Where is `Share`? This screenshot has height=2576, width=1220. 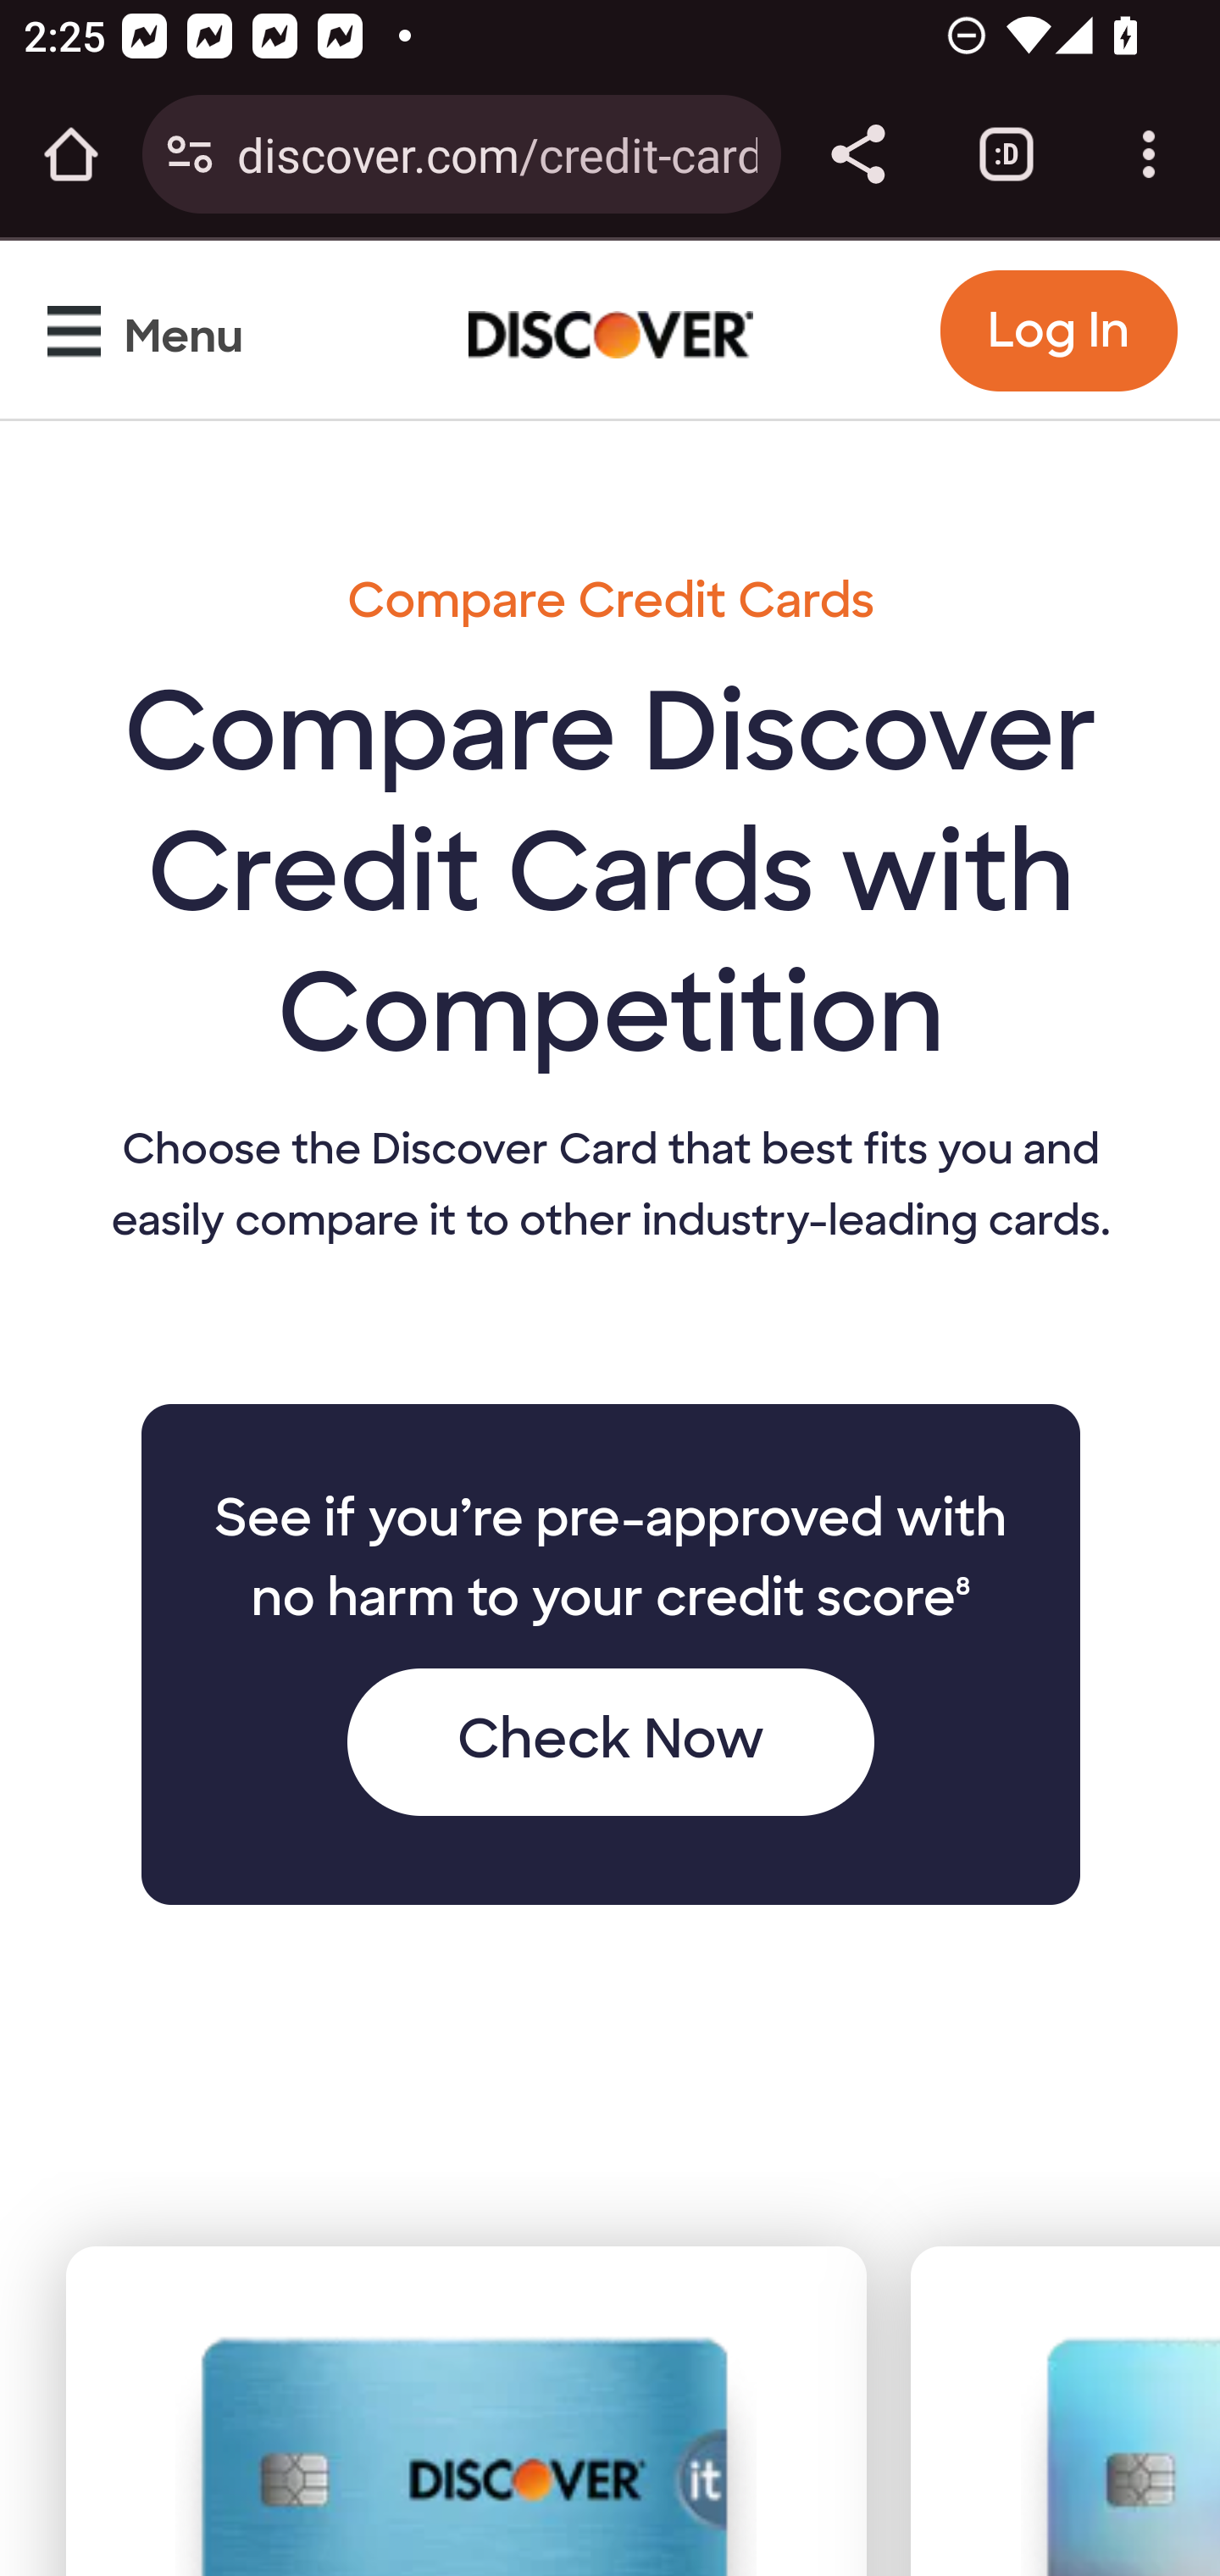
Share is located at coordinates (857, 154).